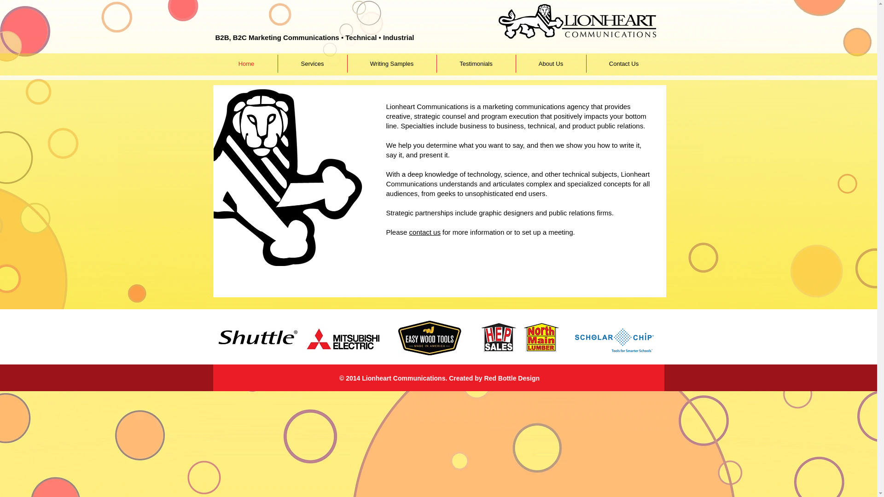  I want to click on Home, so click(246, 64).